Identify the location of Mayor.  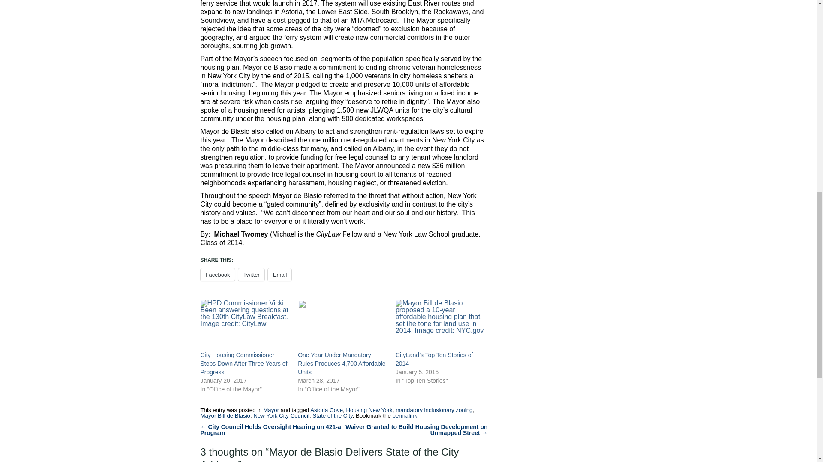
(271, 410).